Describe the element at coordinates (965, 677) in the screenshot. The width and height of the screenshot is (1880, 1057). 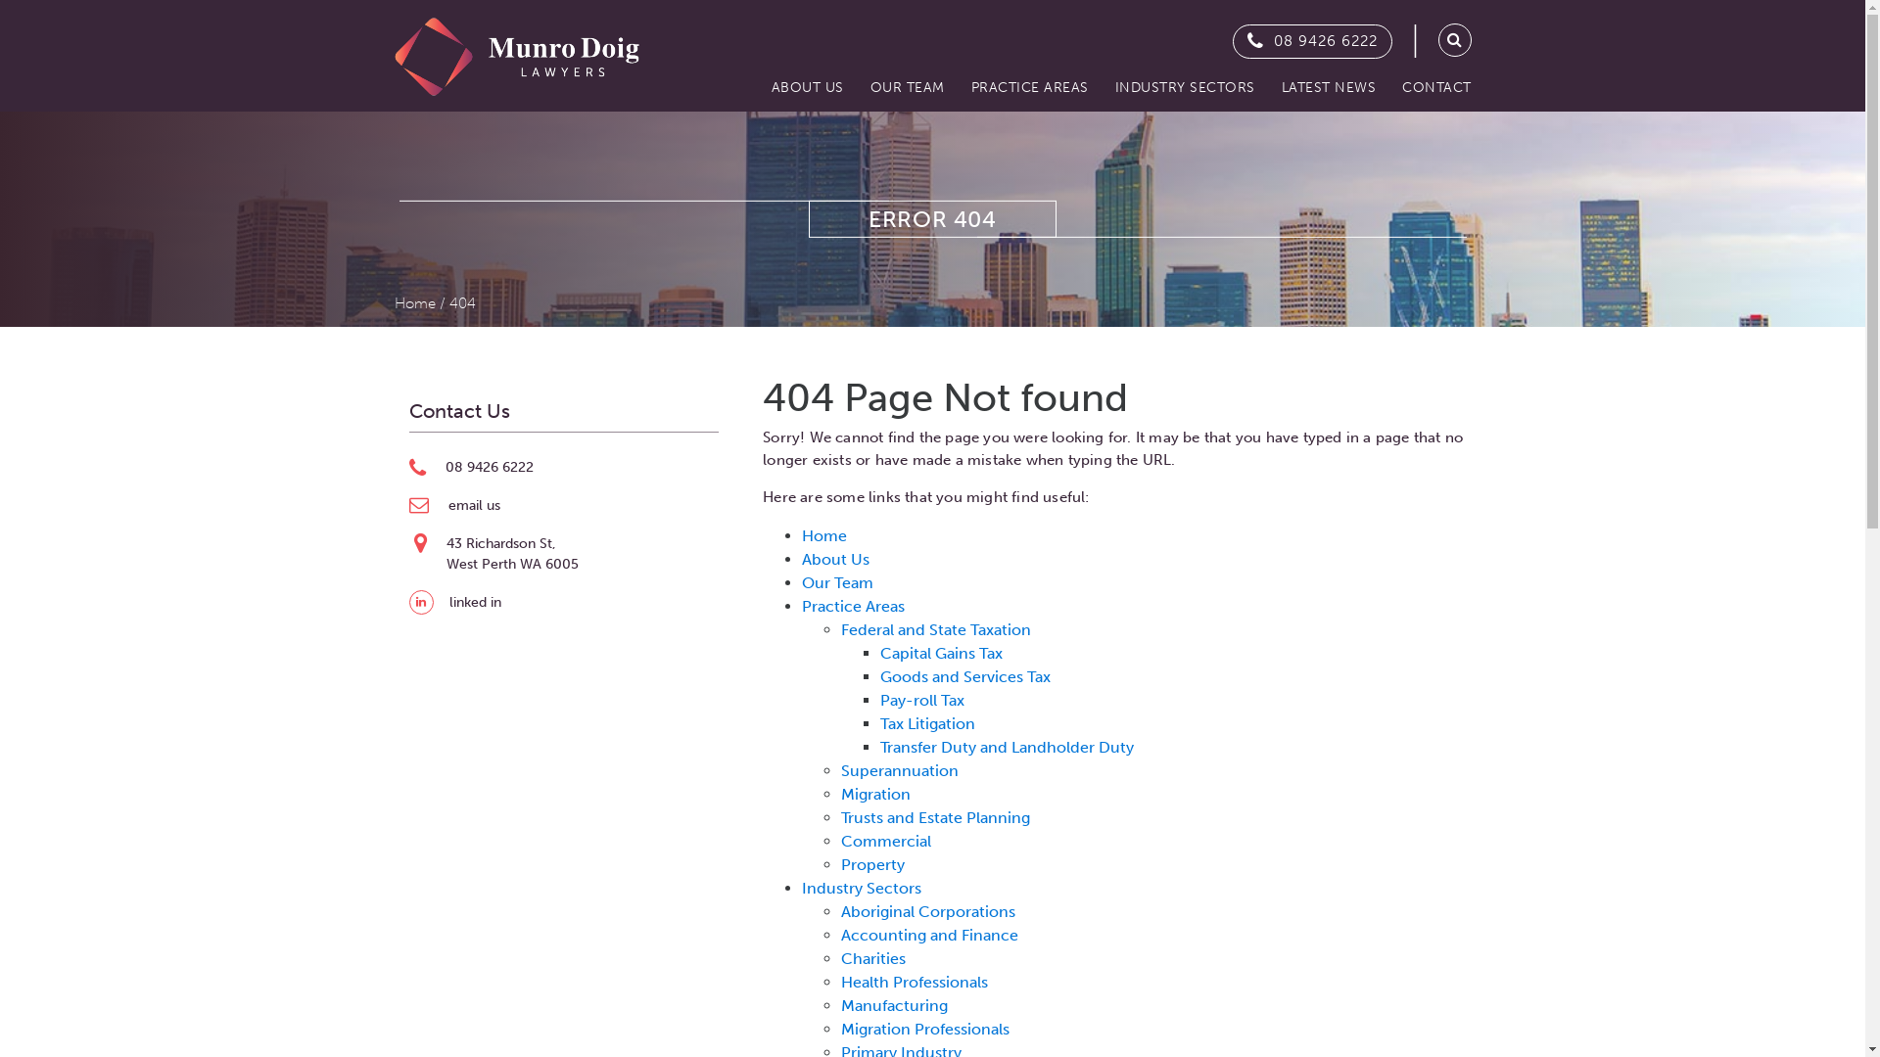
I see `Goods and Services Tax` at that location.